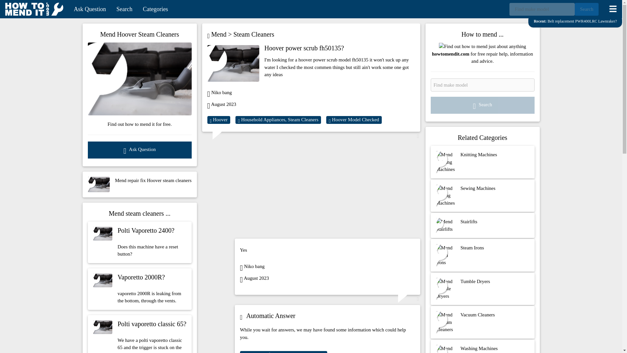 The image size is (627, 353). What do you see at coordinates (155, 9) in the screenshot?
I see `Categories` at bounding box center [155, 9].